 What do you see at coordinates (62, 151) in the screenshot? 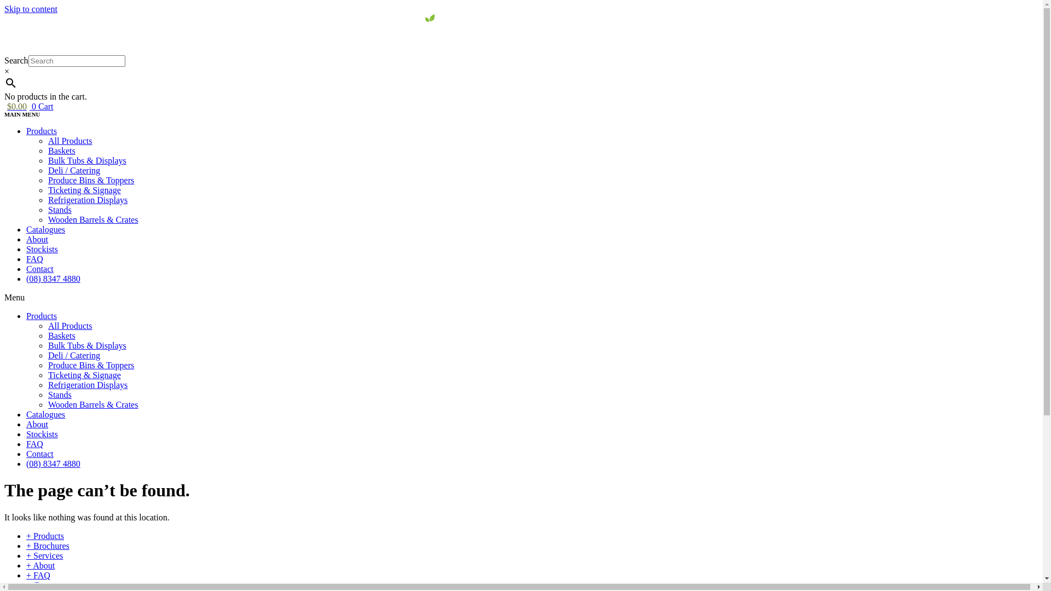
I see `Baskets` at bounding box center [62, 151].